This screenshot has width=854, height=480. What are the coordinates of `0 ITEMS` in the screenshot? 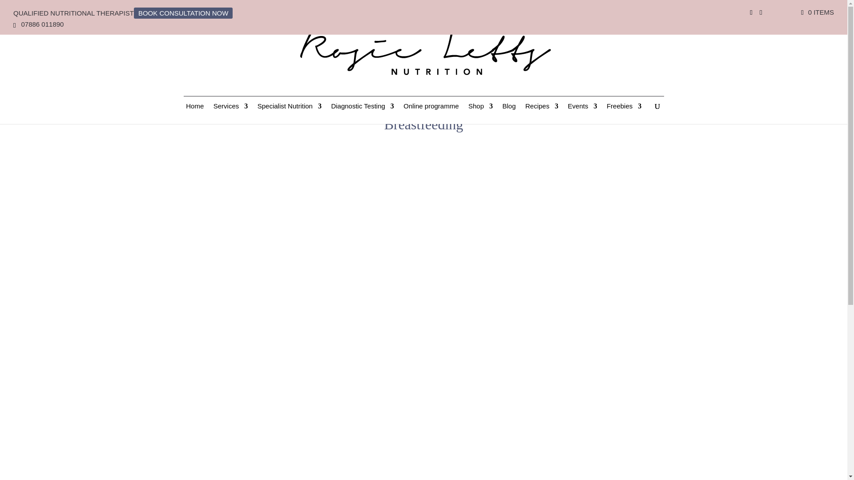 It's located at (817, 12).